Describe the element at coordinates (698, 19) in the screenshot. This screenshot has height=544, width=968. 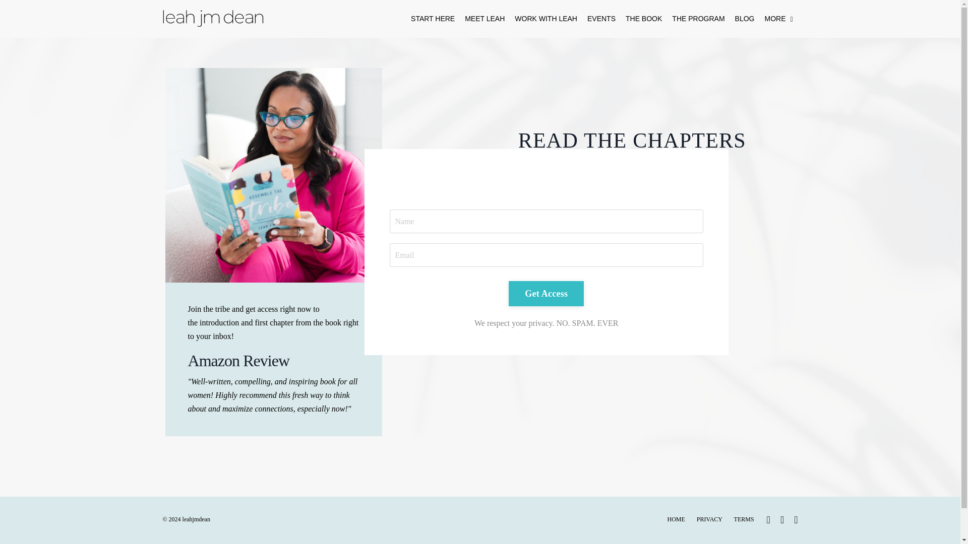
I see `THE PROGRAM` at that location.